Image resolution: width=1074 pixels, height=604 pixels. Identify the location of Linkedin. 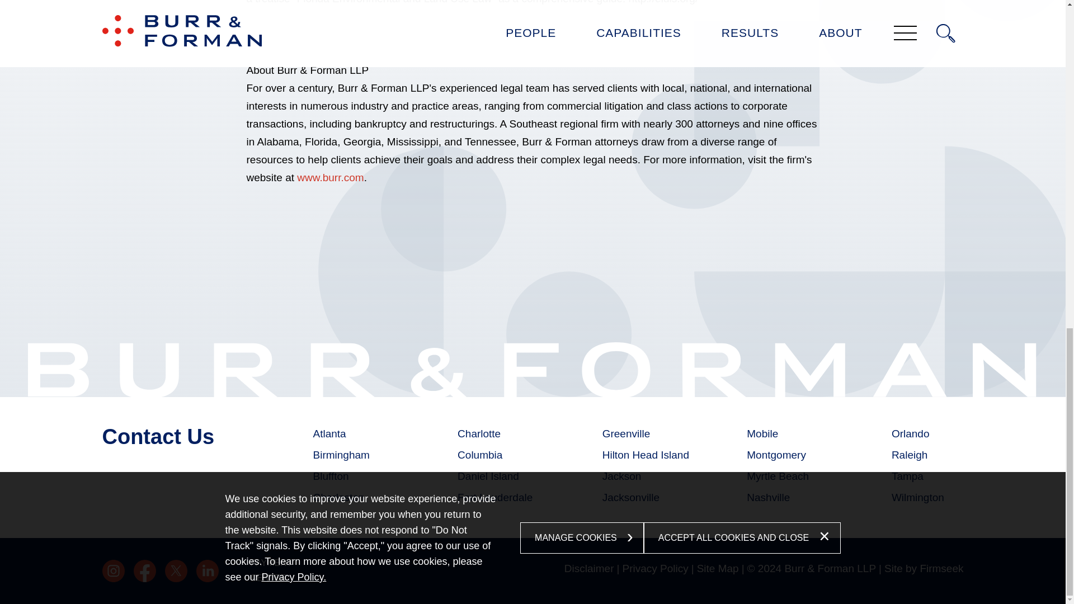
(206, 571).